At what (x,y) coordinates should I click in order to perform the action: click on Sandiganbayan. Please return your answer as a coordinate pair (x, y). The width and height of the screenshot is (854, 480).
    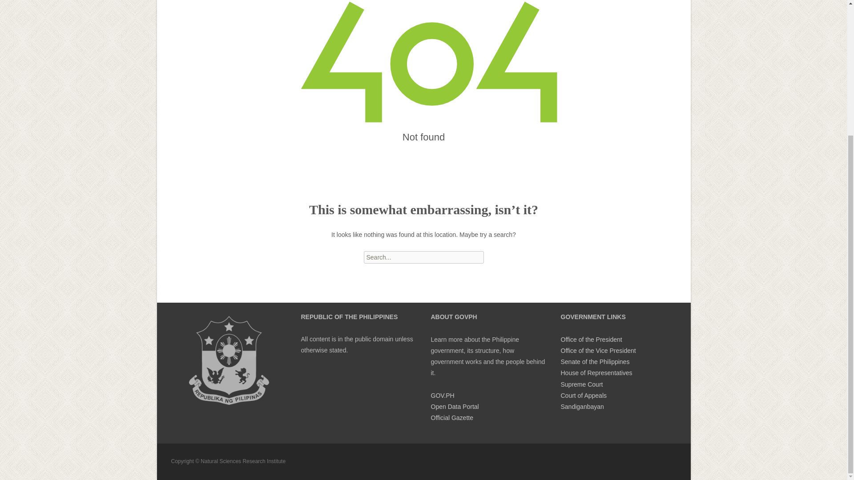
    Looking at the image, I should click on (582, 407).